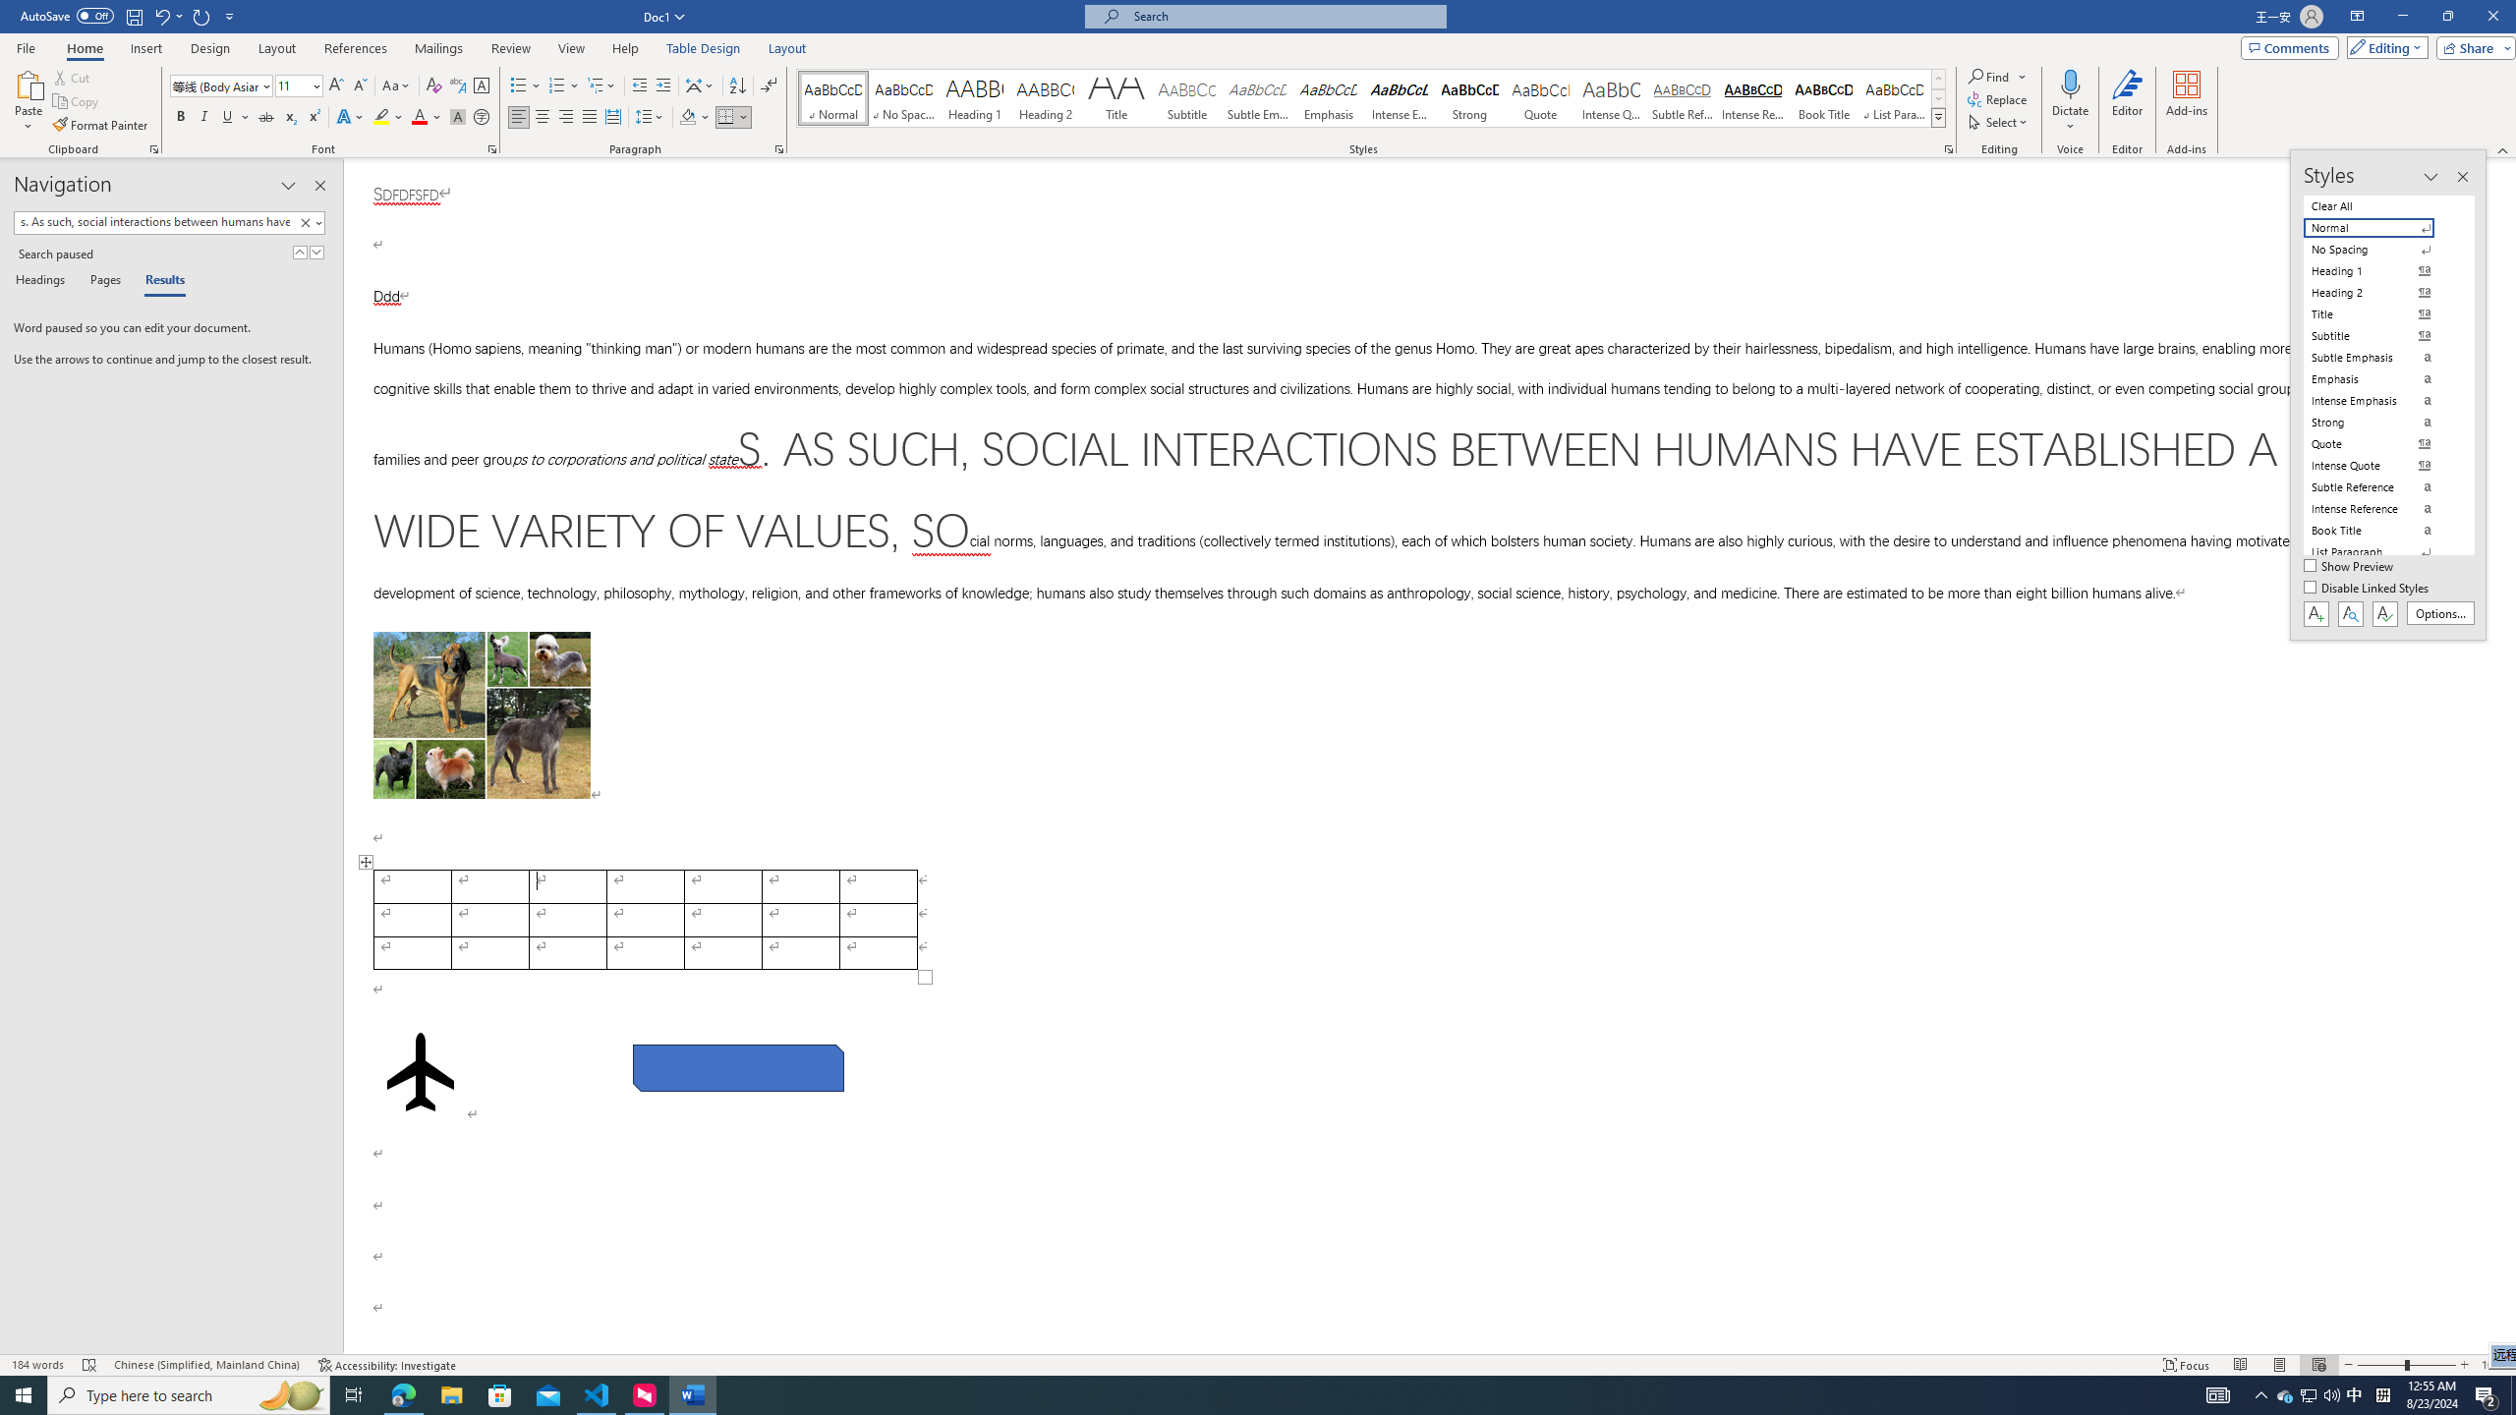  I want to click on Phonetic Guide..., so click(458, 86).